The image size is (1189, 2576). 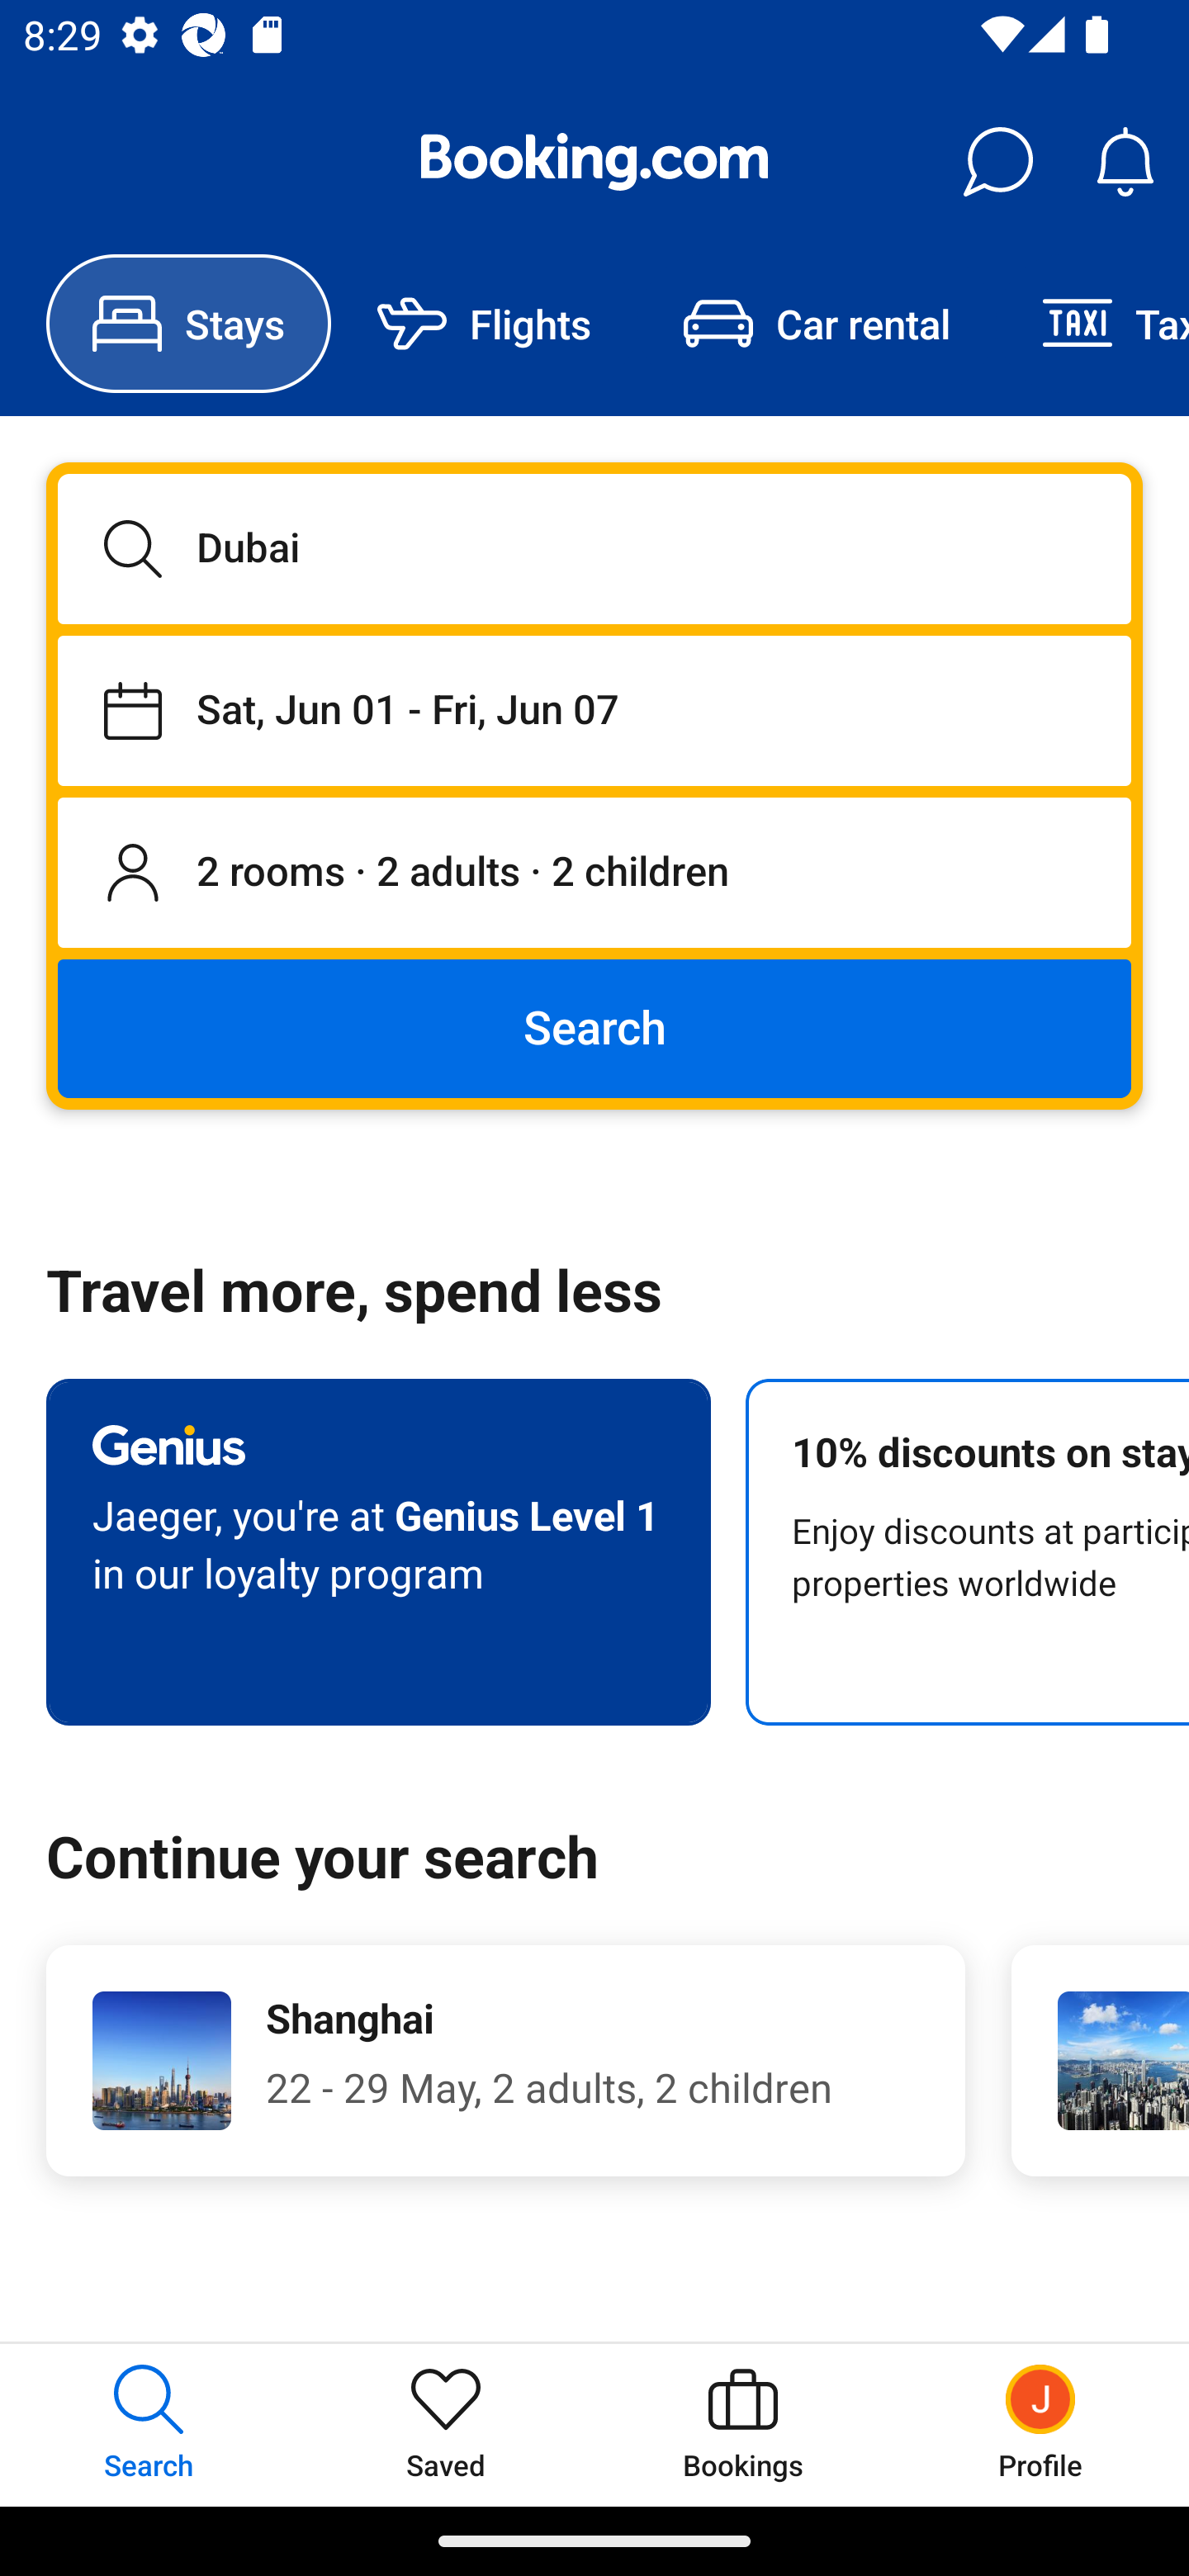 I want to click on Notifications, so click(x=1125, y=162).